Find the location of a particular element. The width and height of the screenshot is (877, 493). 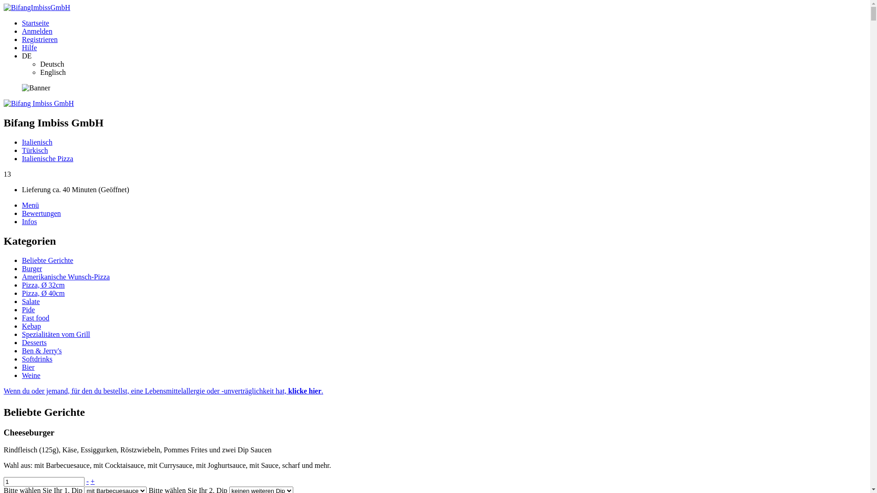

Anmelden is located at coordinates (37, 31).